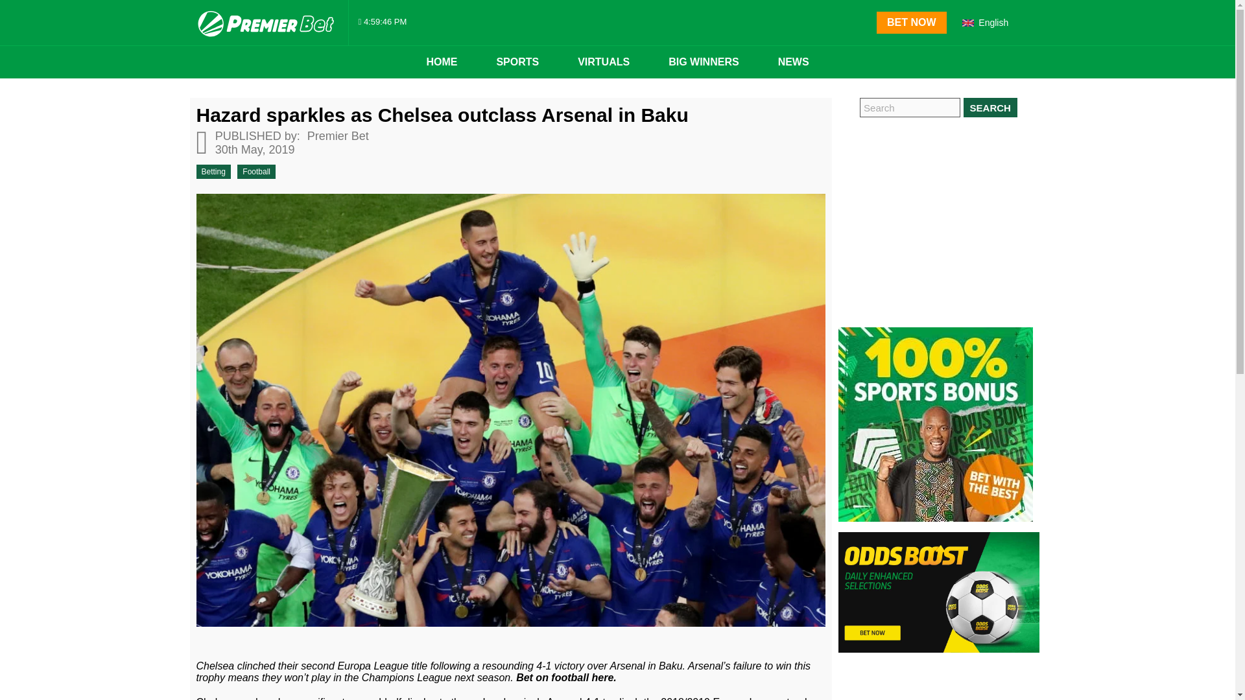 The width and height of the screenshot is (1245, 700). I want to click on BIG WINNERS, so click(703, 62).